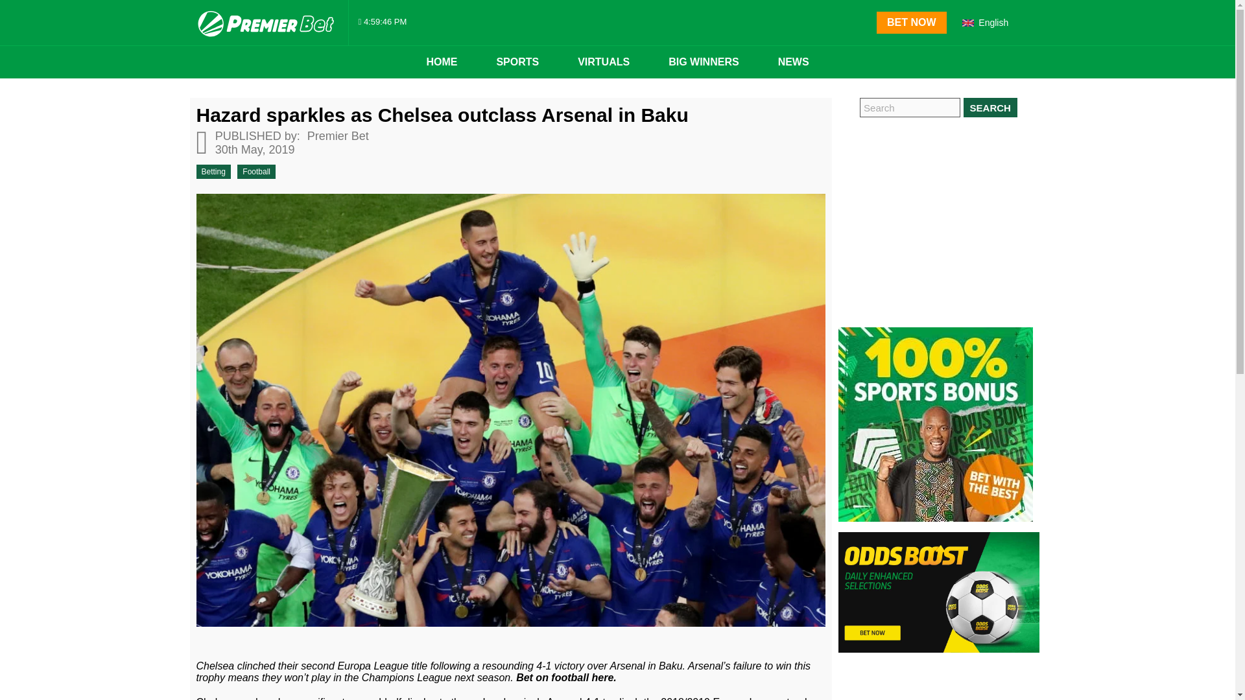 The width and height of the screenshot is (1245, 700). I want to click on BIG WINNERS, so click(703, 62).